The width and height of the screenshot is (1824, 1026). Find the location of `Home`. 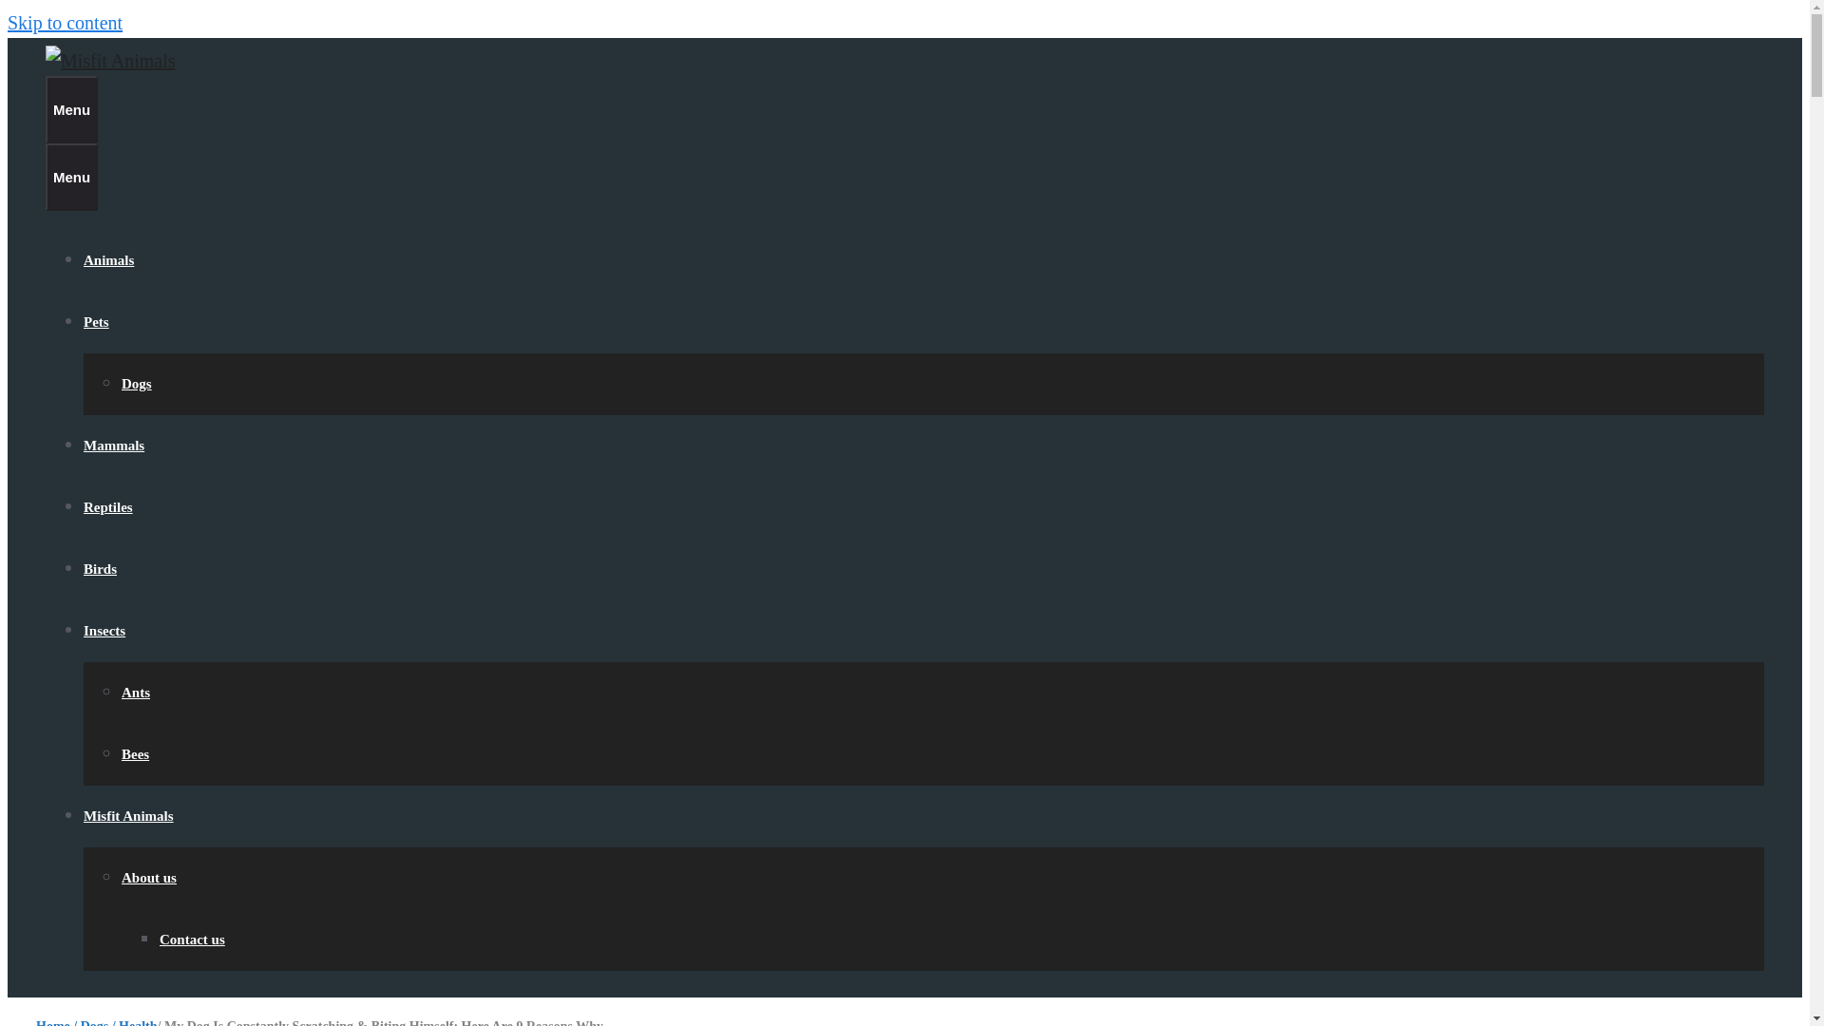

Home is located at coordinates (53, 1022).